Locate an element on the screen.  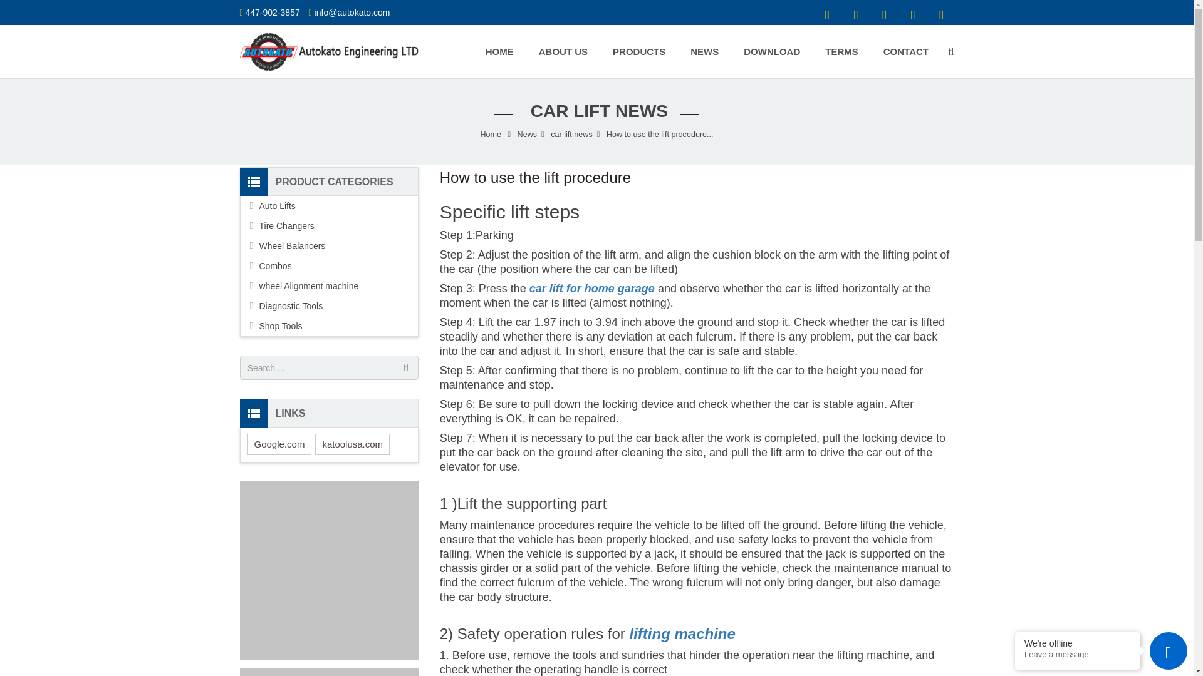
HOME is located at coordinates (499, 51).